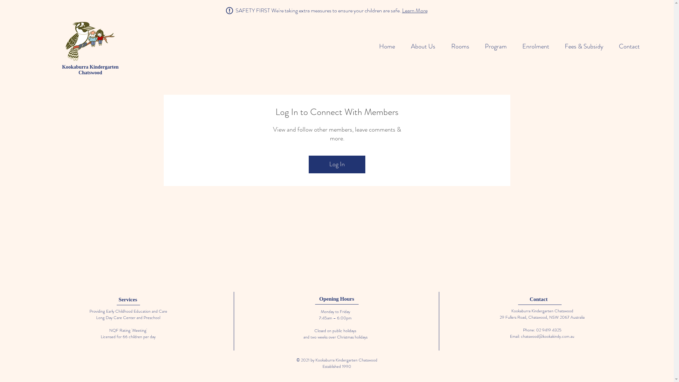 This screenshot has height=382, width=679. Describe the element at coordinates (90, 67) in the screenshot. I see `Kookaburra Kindergarten` at that location.